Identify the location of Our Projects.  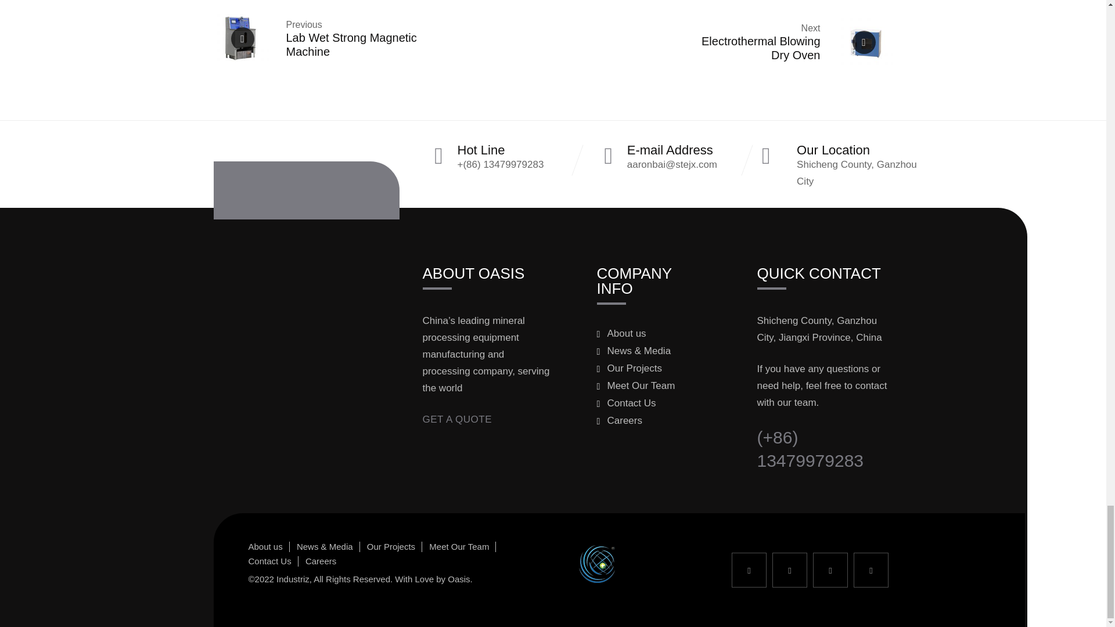
(643, 333).